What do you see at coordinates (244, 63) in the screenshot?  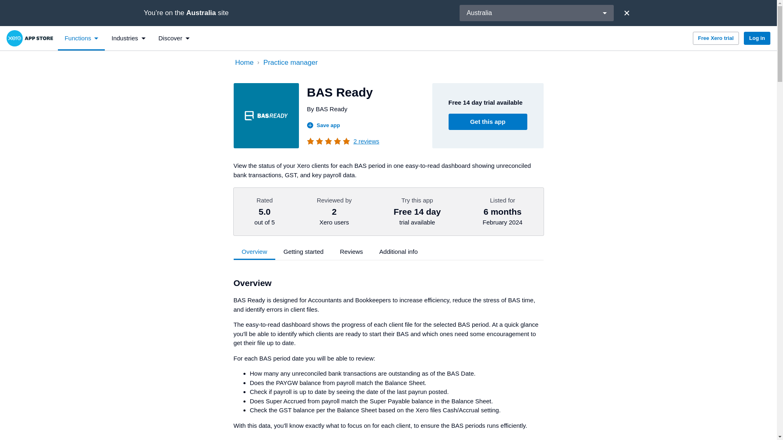 I see `Home` at bounding box center [244, 63].